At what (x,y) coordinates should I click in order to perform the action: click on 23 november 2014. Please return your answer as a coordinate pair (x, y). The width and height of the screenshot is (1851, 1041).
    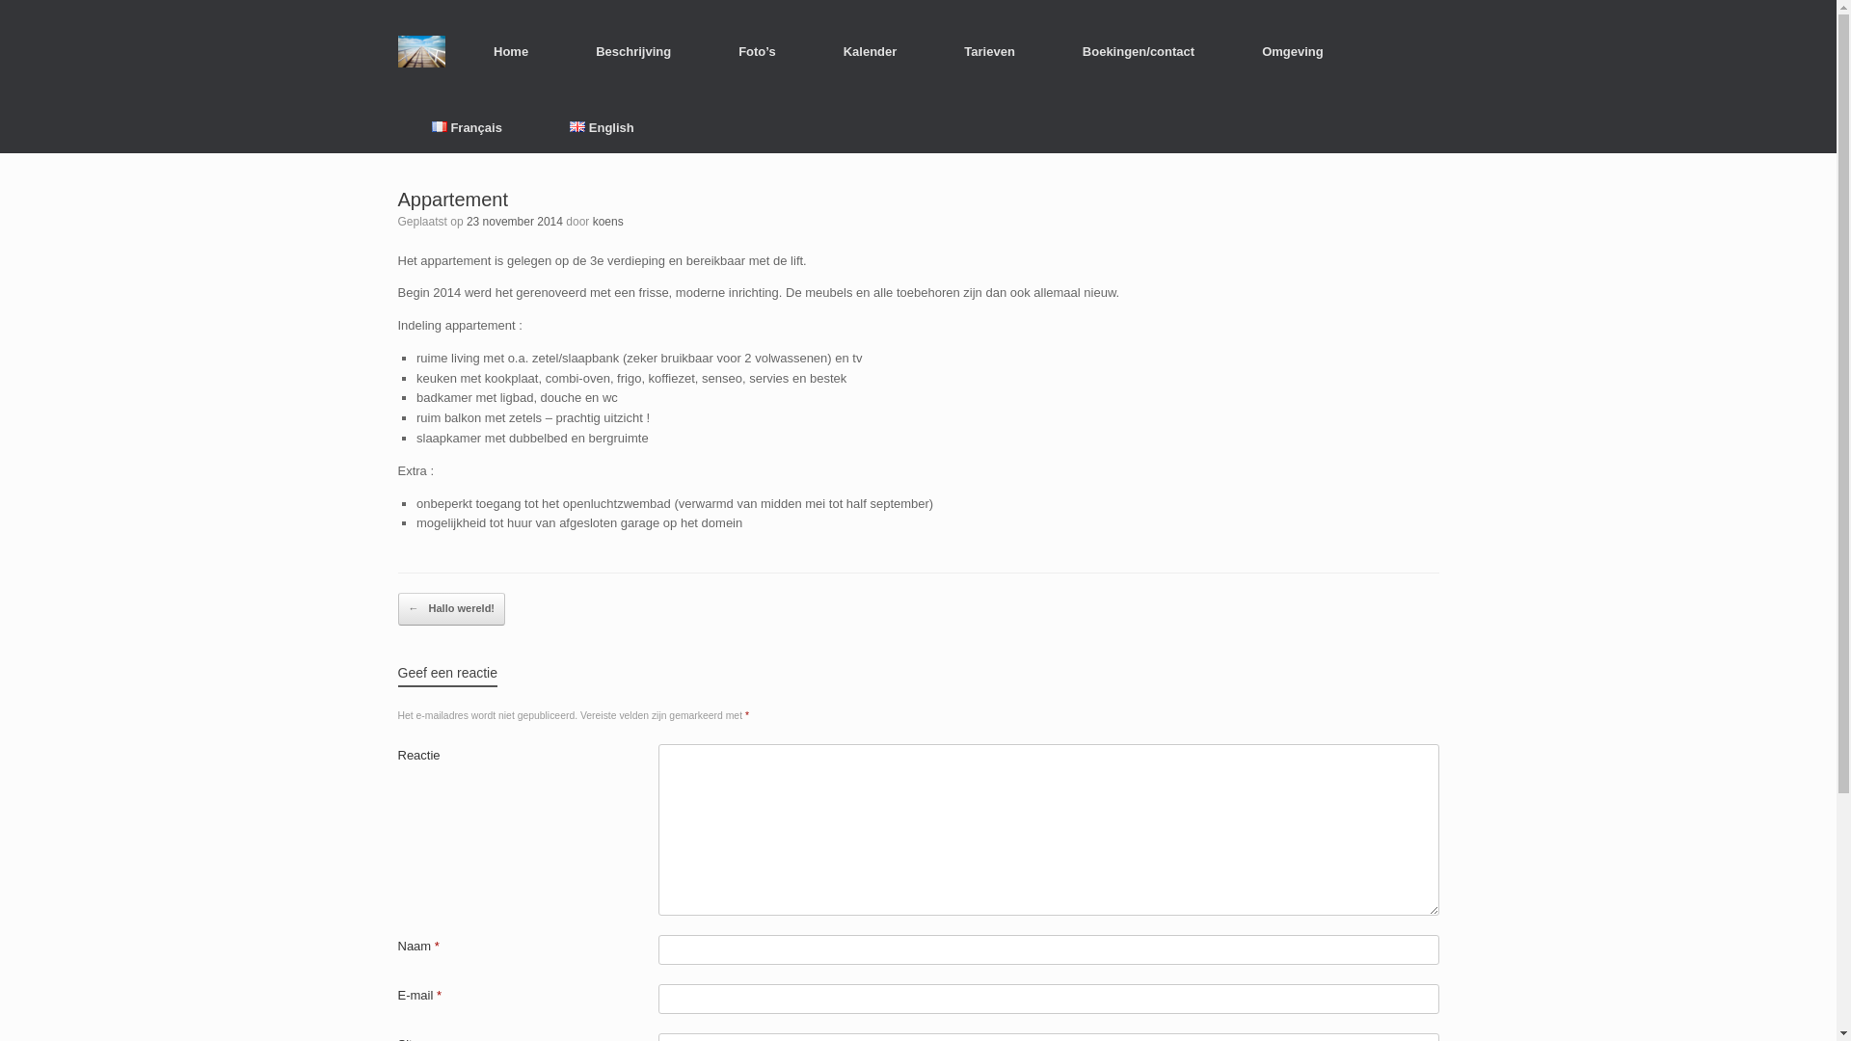
    Looking at the image, I should click on (515, 222).